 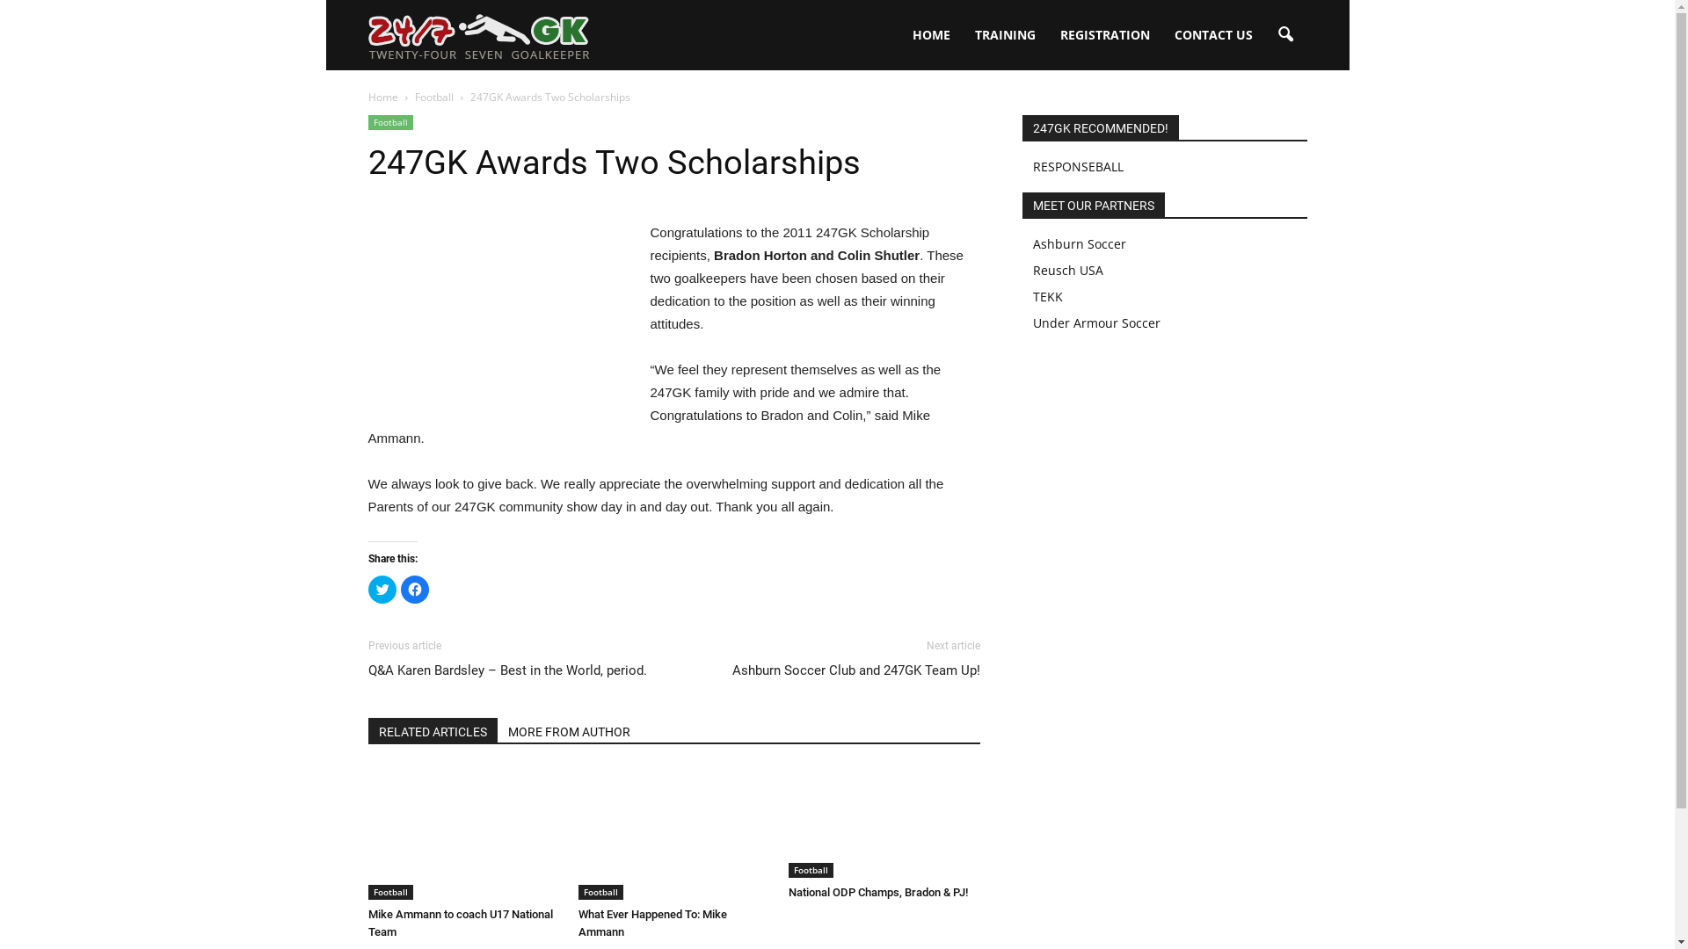 What do you see at coordinates (1067, 271) in the screenshot?
I see `Reusch USA` at bounding box center [1067, 271].